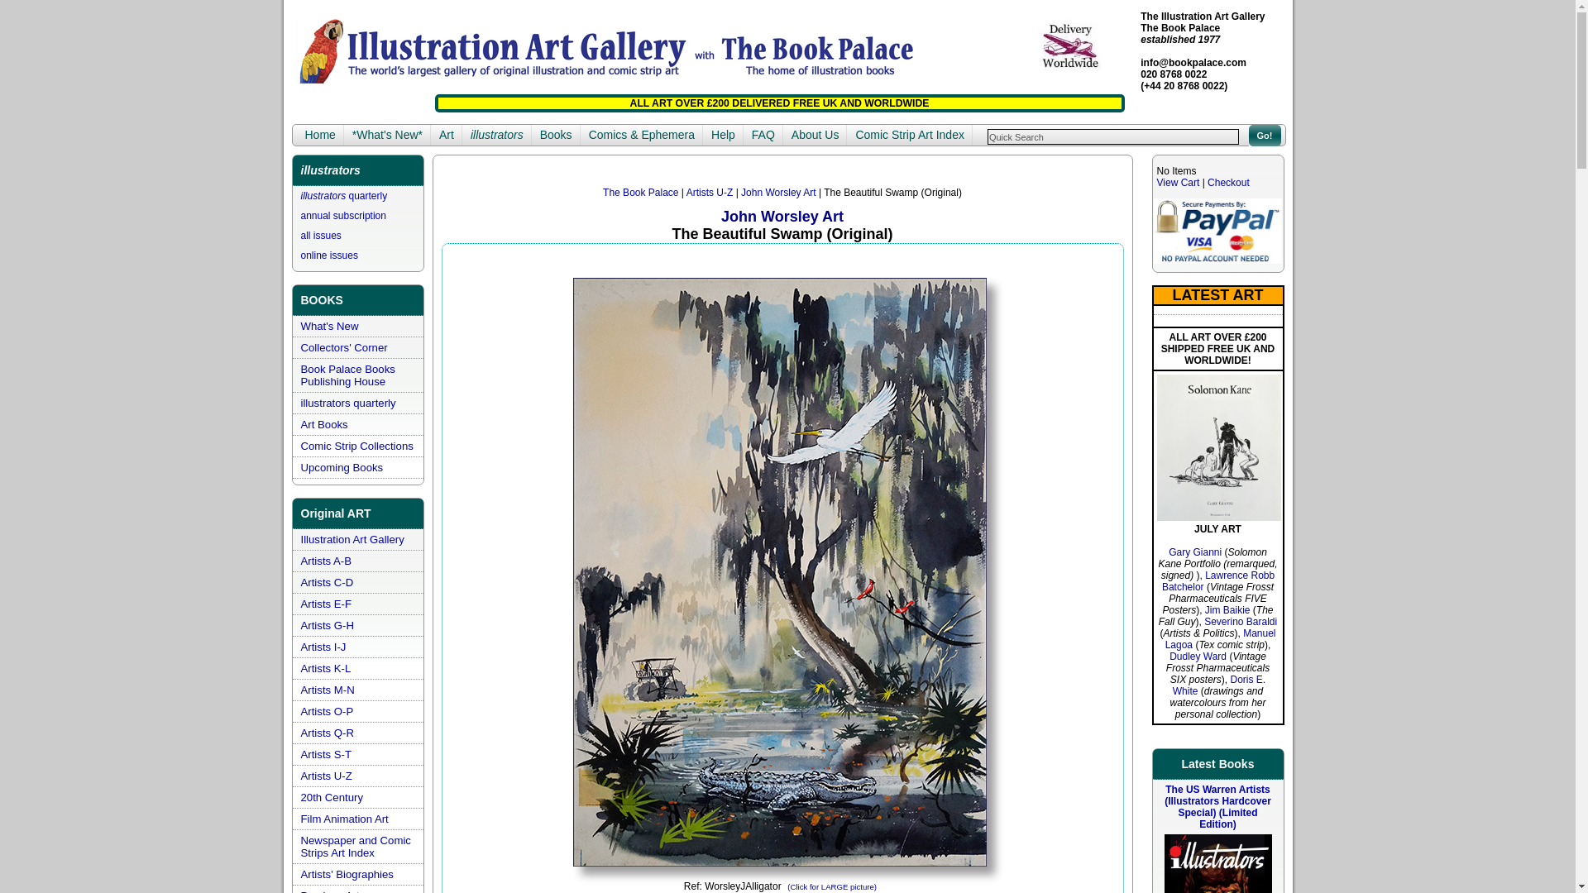 The height and width of the screenshot is (893, 1588). Describe the element at coordinates (343, 215) in the screenshot. I see `annual subscription` at that location.